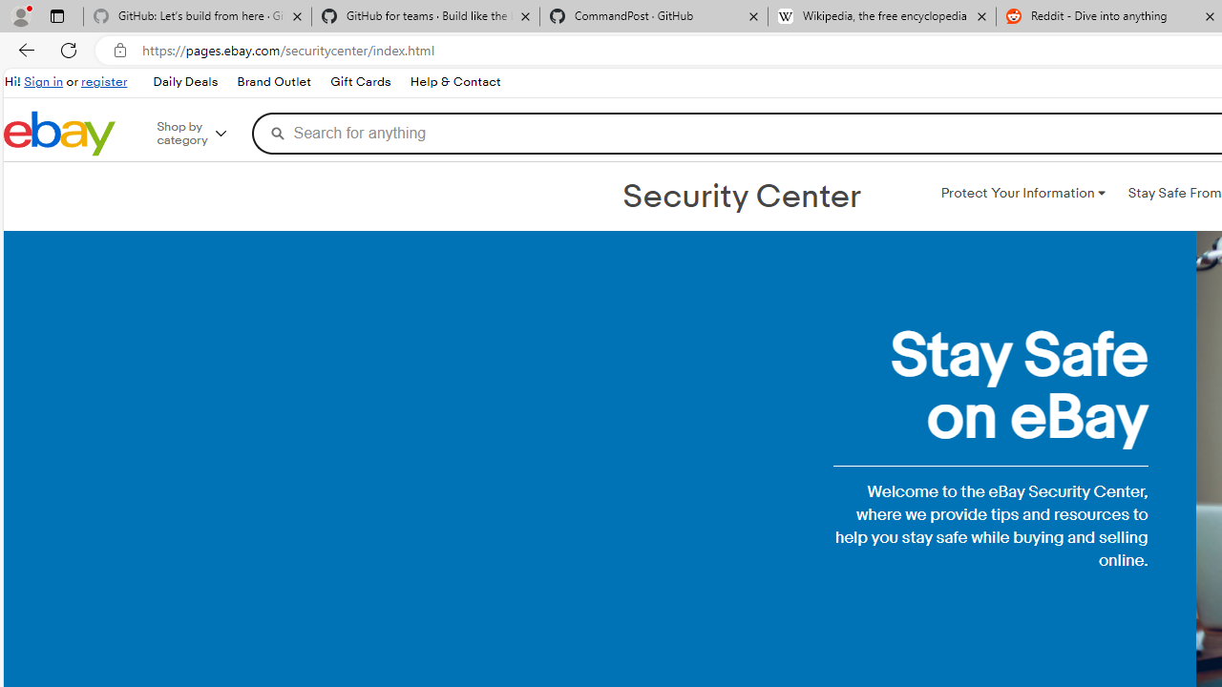 The image size is (1222, 687). Describe the element at coordinates (274, 82) in the screenshot. I see `Brand Outlet` at that location.